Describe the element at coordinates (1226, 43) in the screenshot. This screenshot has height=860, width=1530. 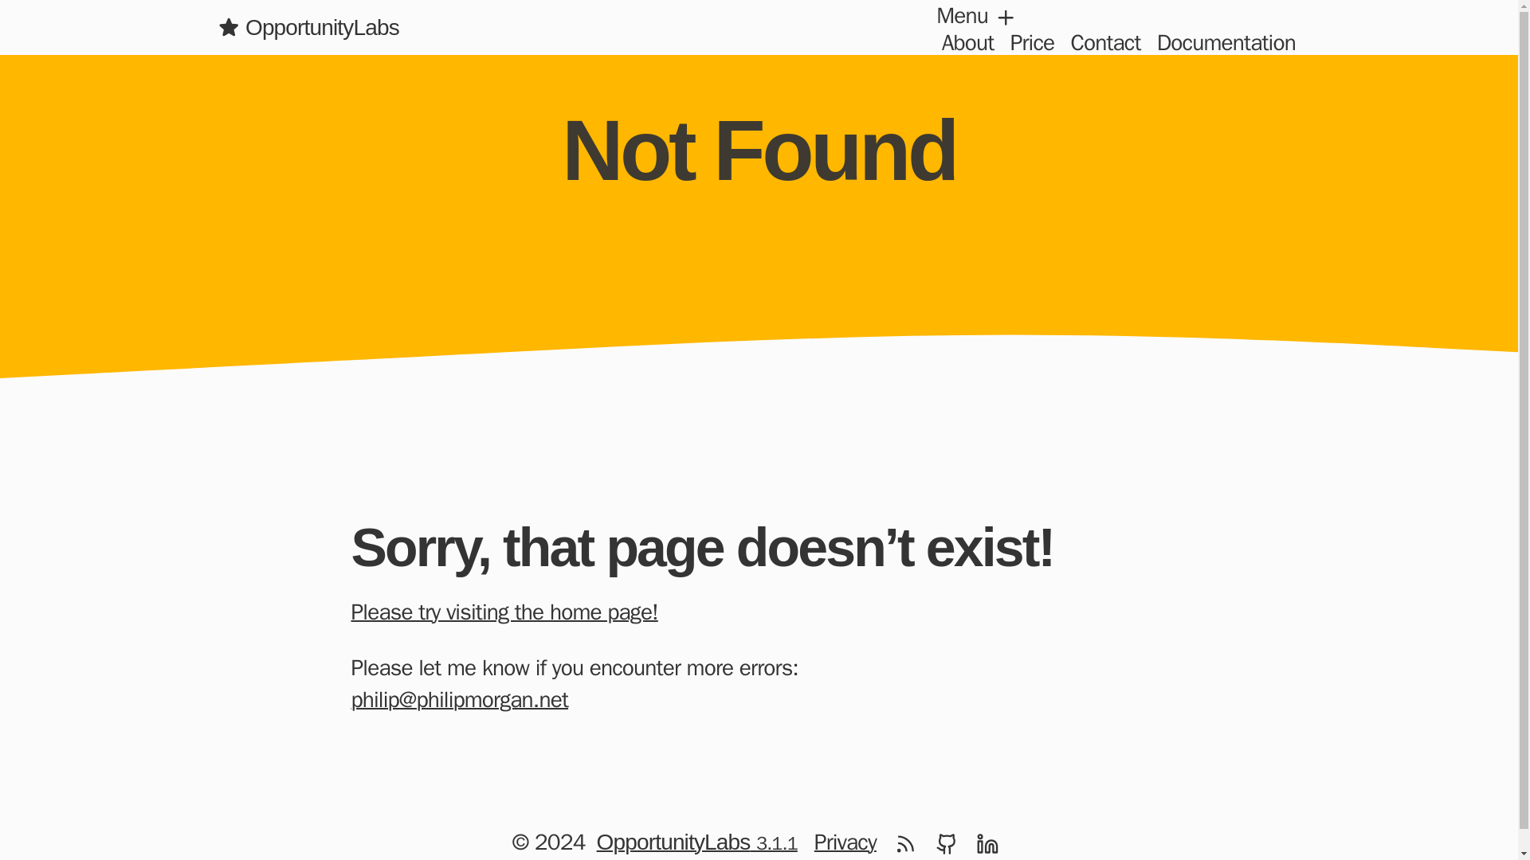
I see `Documentation` at that location.